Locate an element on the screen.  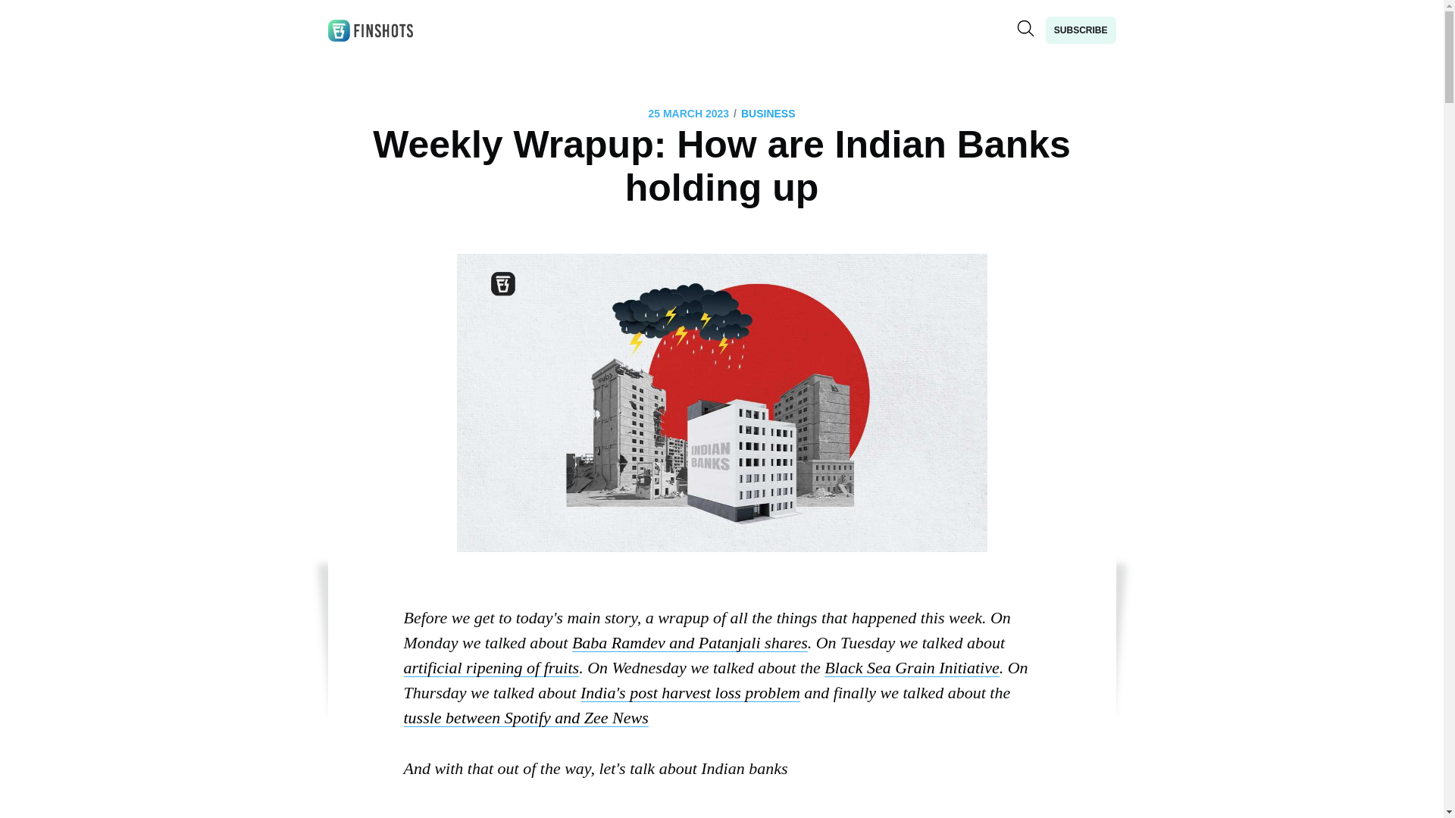
Black Sea Grain Initiative is located at coordinates (911, 668).